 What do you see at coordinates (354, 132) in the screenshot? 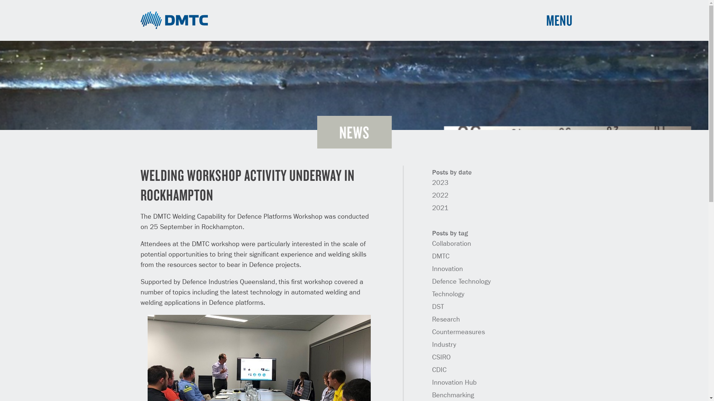
I see `NEWS` at bounding box center [354, 132].